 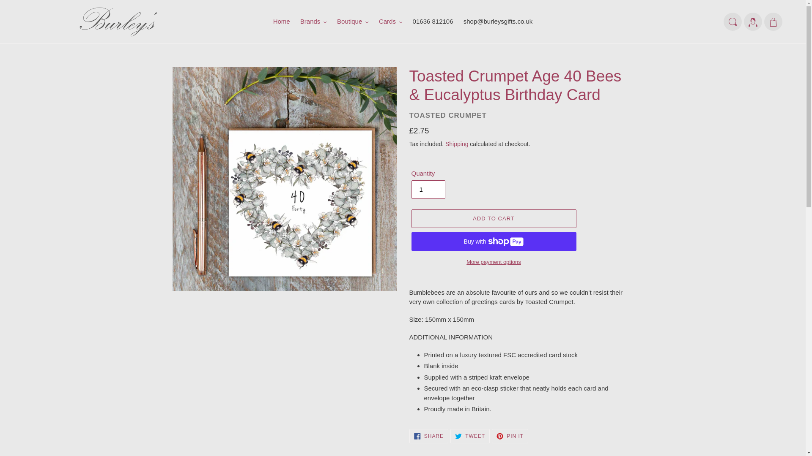 I want to click on Boutique, so click(x=353, y=21).